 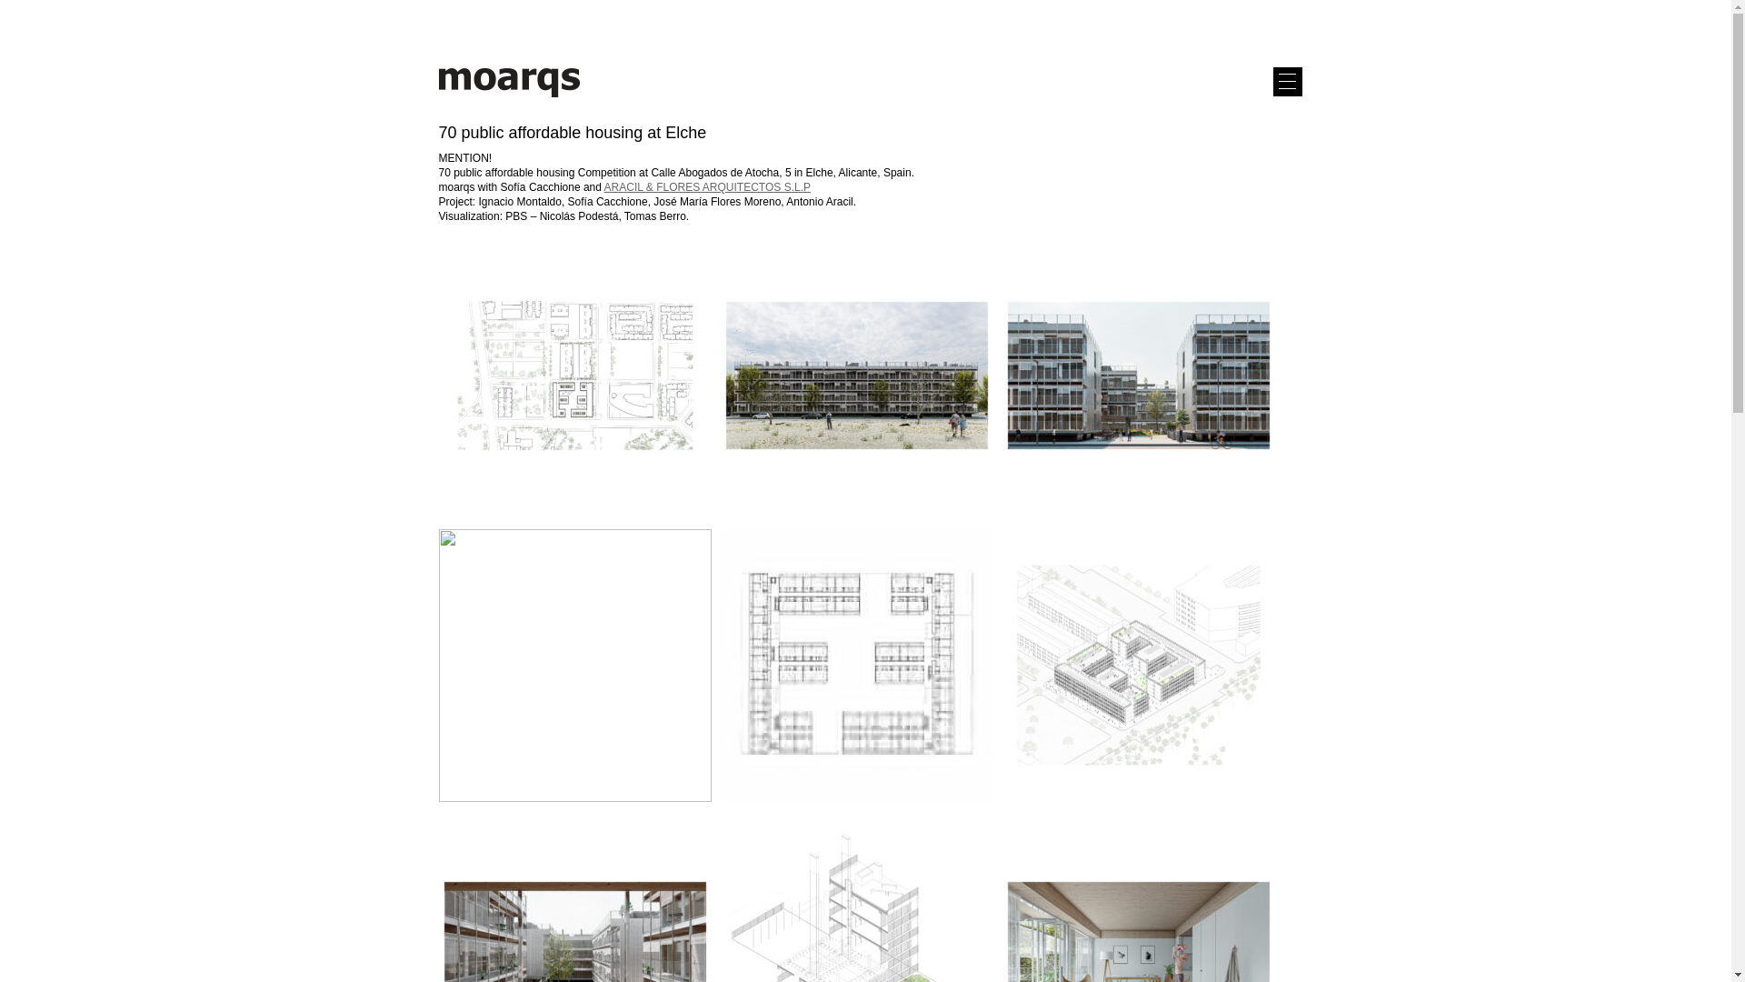 I want to click on moarqs-elche-011, so click(x=1138, y=376).